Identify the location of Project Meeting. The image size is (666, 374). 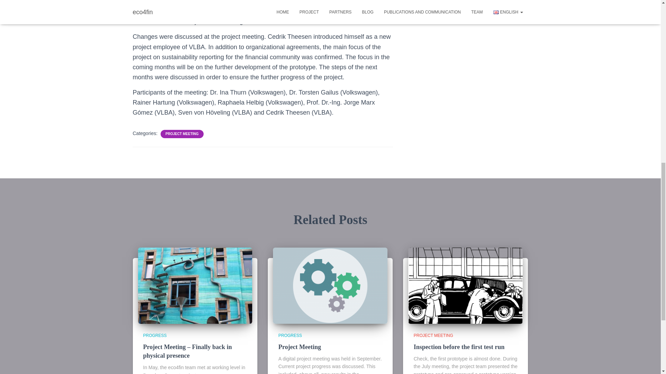
(300, 347).